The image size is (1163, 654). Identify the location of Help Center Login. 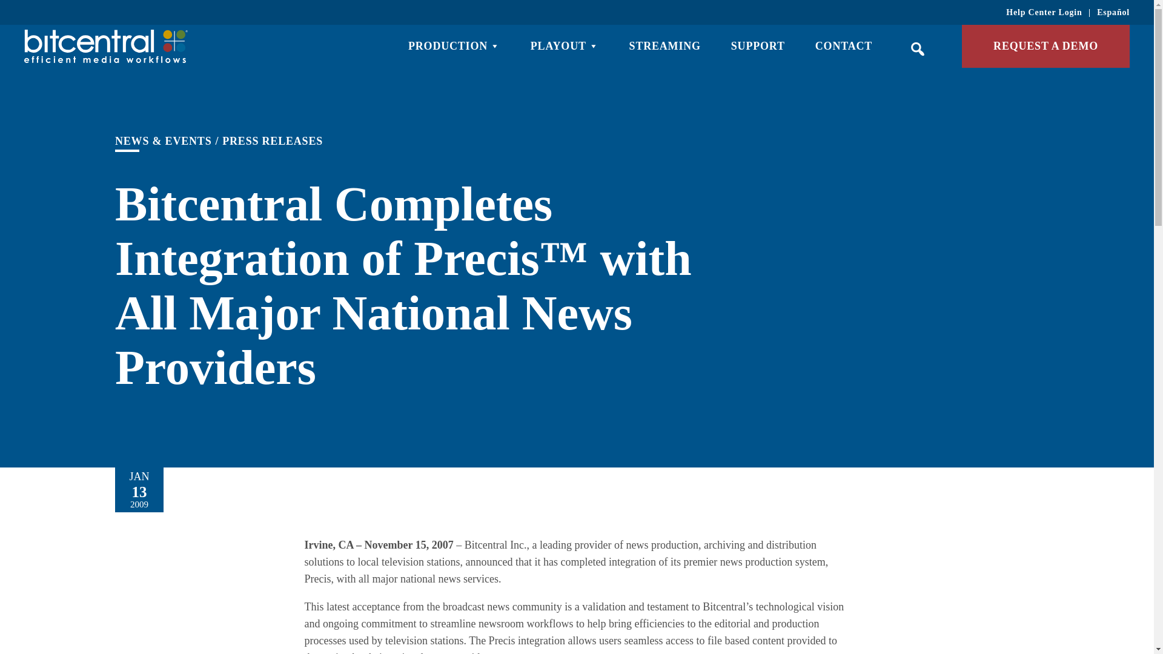
(1043, 12).